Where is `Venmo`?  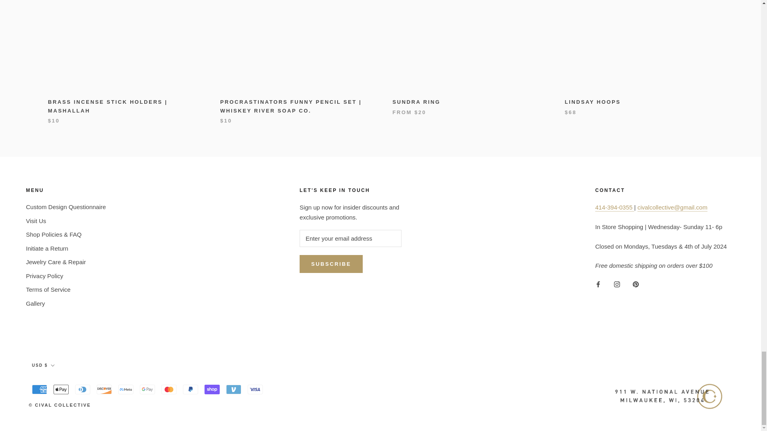 Venmo is located at coordinates (234, 389).